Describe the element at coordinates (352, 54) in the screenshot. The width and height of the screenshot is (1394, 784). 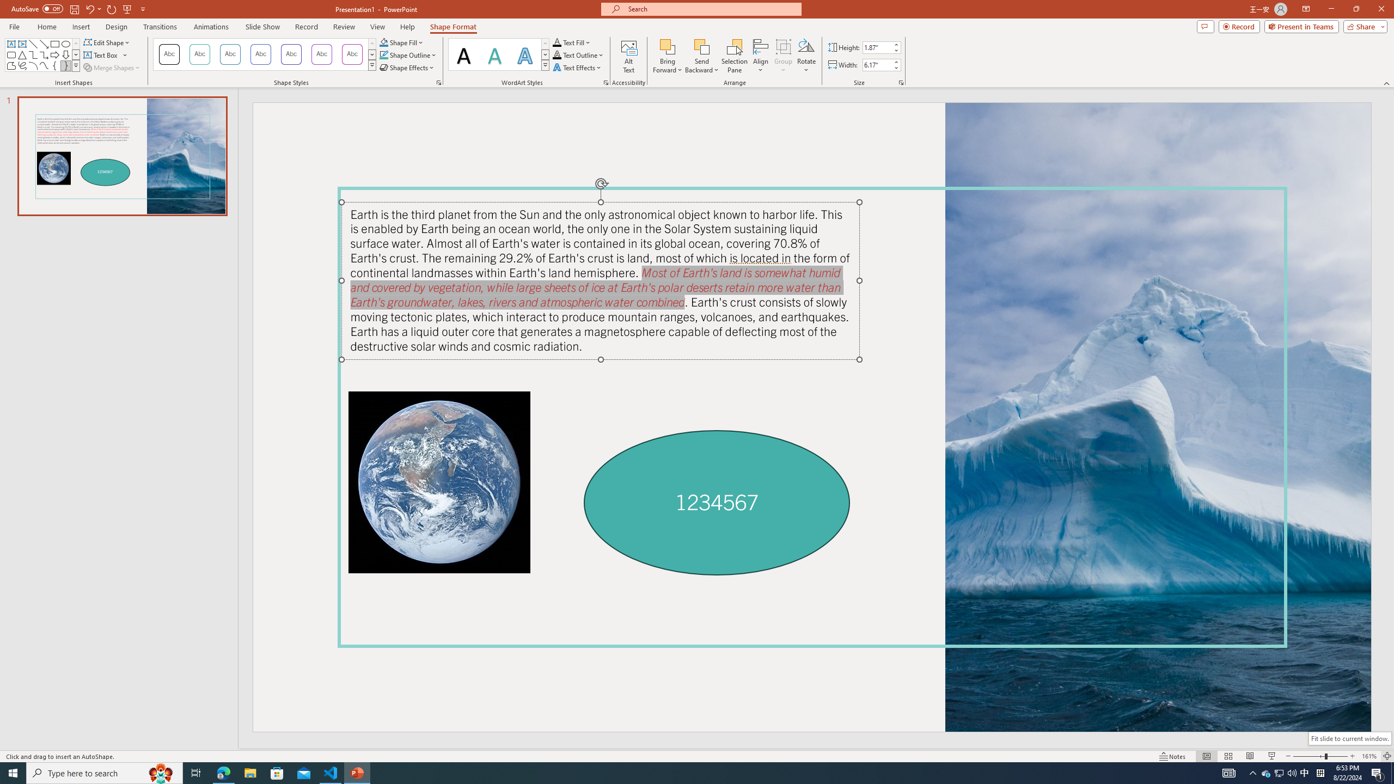
I see `Colored Outline - Pink, Accent 6` at that location.